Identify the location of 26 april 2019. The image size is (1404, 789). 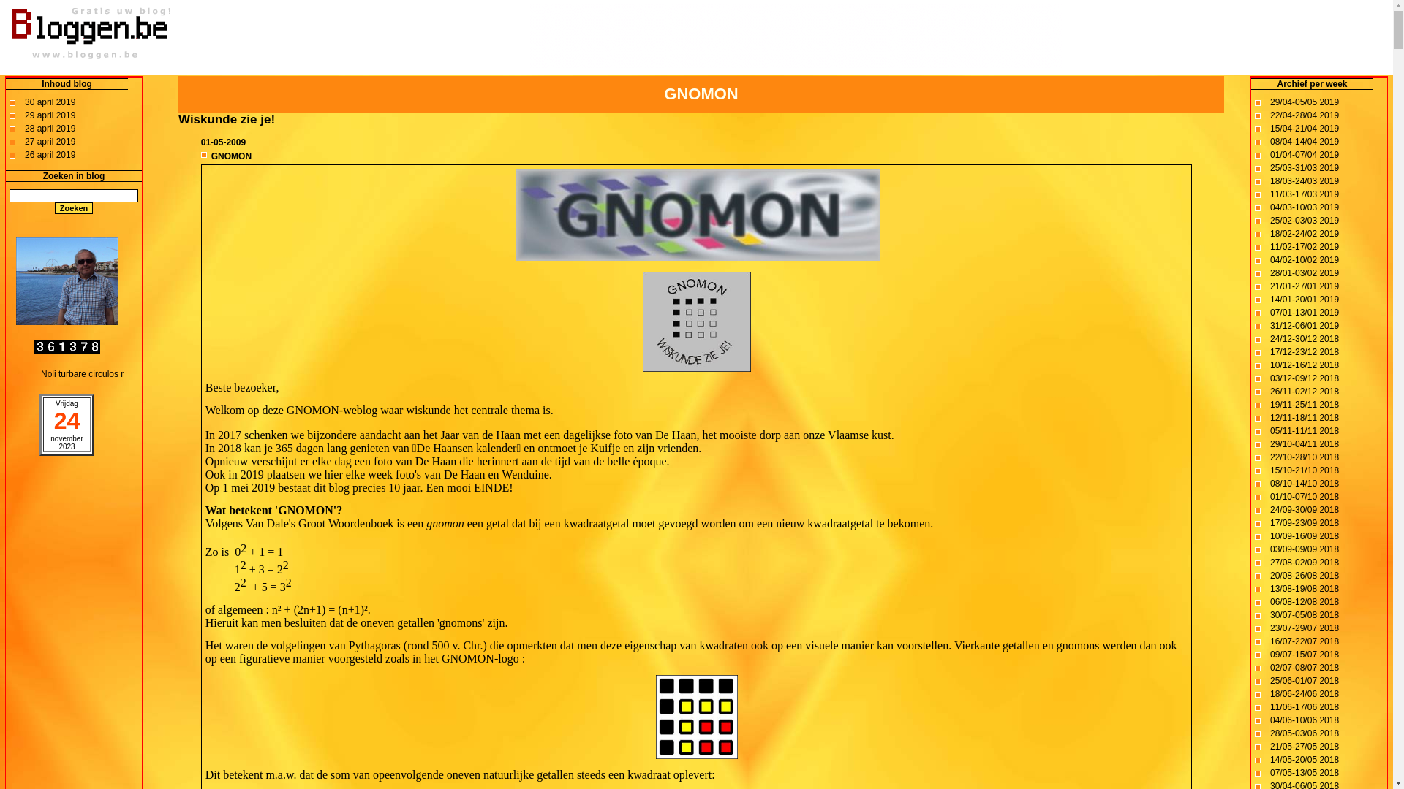
(50, 155).